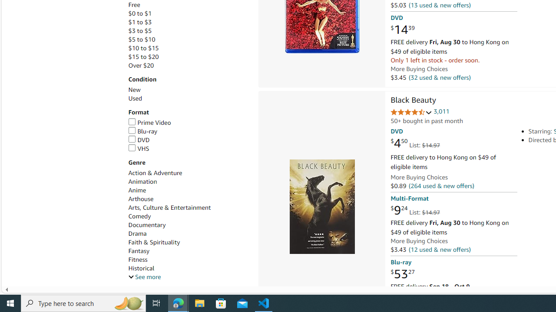 The image size is (556, 312). Describe the element at coordinates (189, 22) in the screenshot. I see `$1 to $3` at that location.